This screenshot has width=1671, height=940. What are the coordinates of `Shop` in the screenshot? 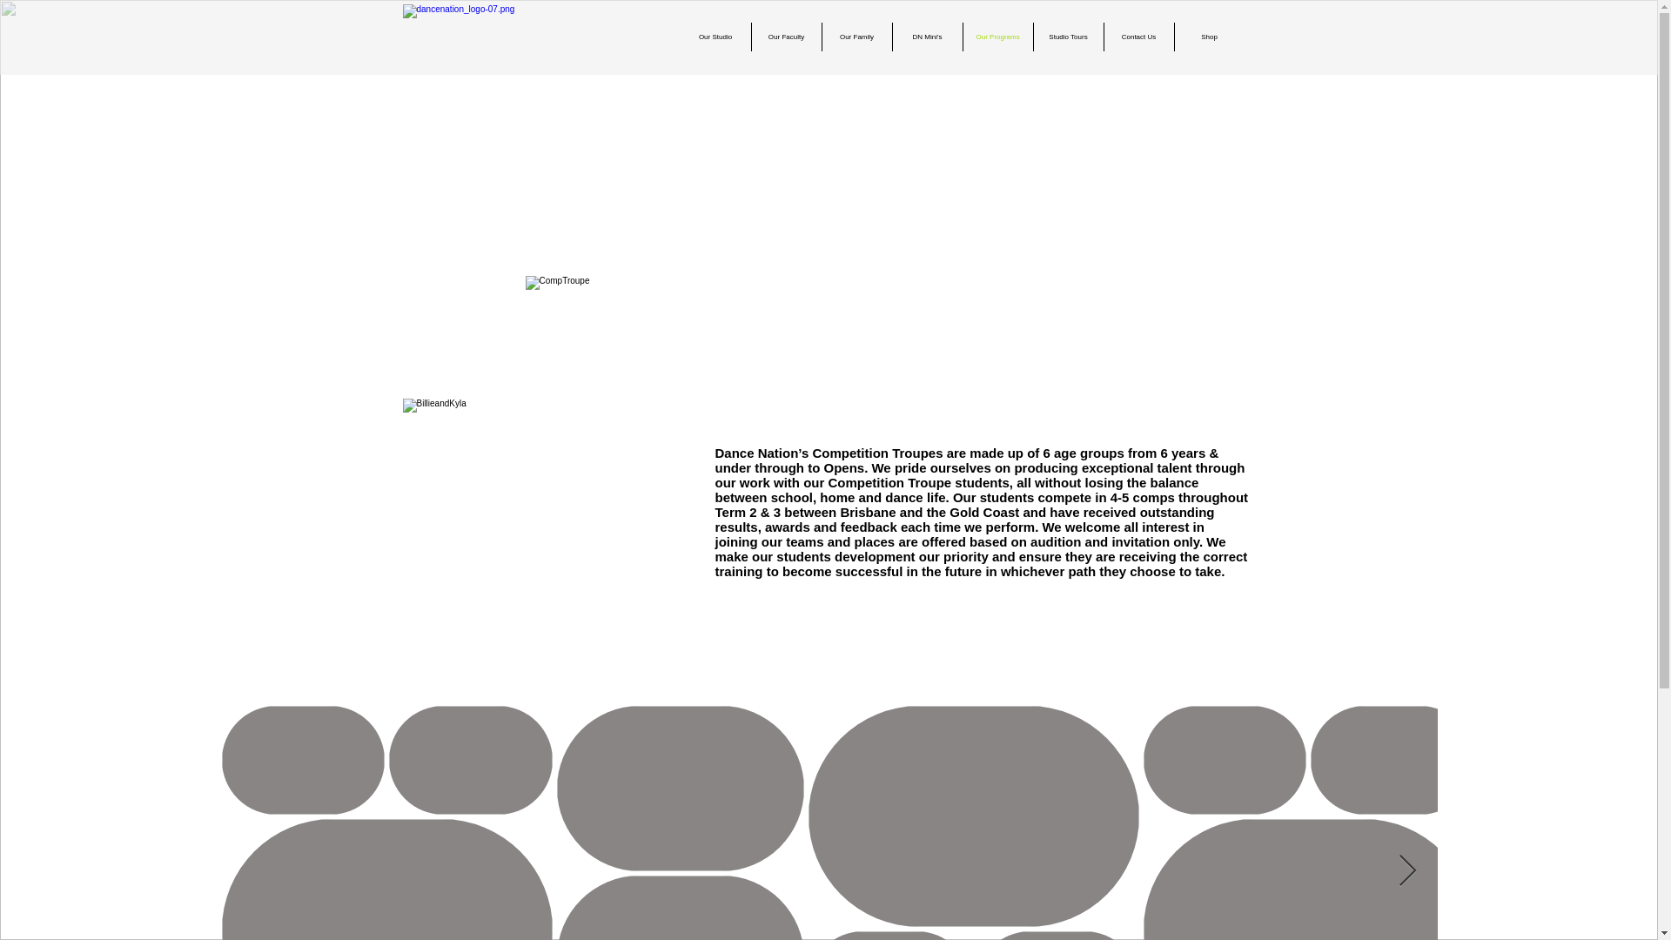 It's located at (1210, 37).